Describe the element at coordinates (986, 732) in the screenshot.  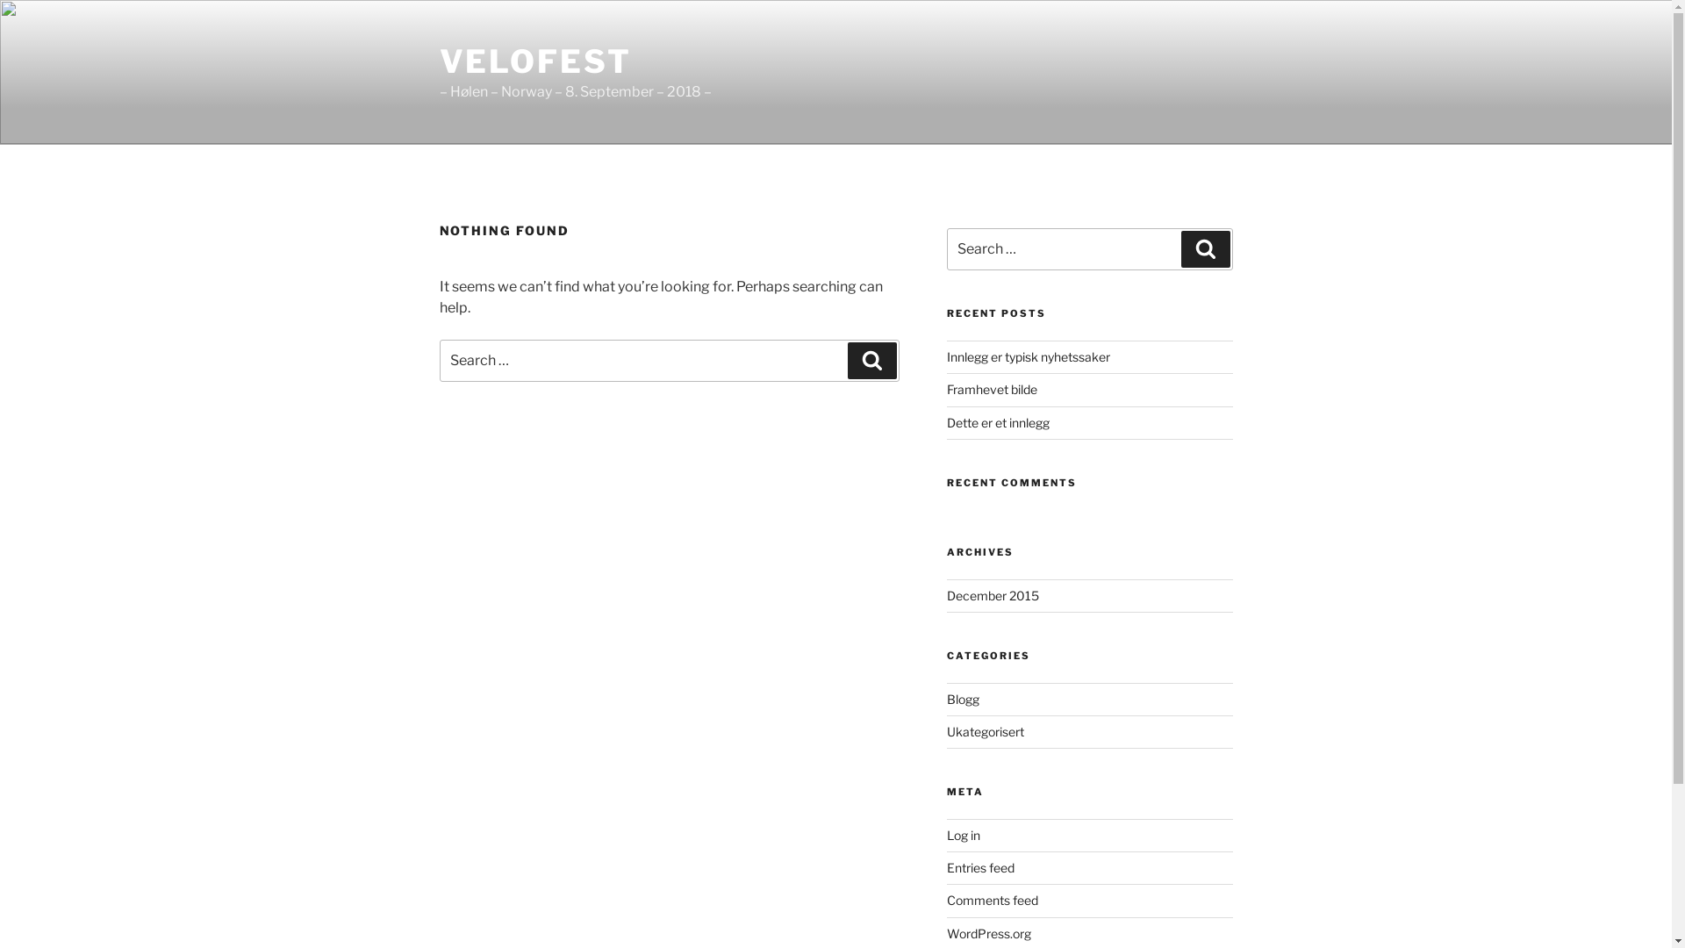
I see `Ukategorisert` at that location.